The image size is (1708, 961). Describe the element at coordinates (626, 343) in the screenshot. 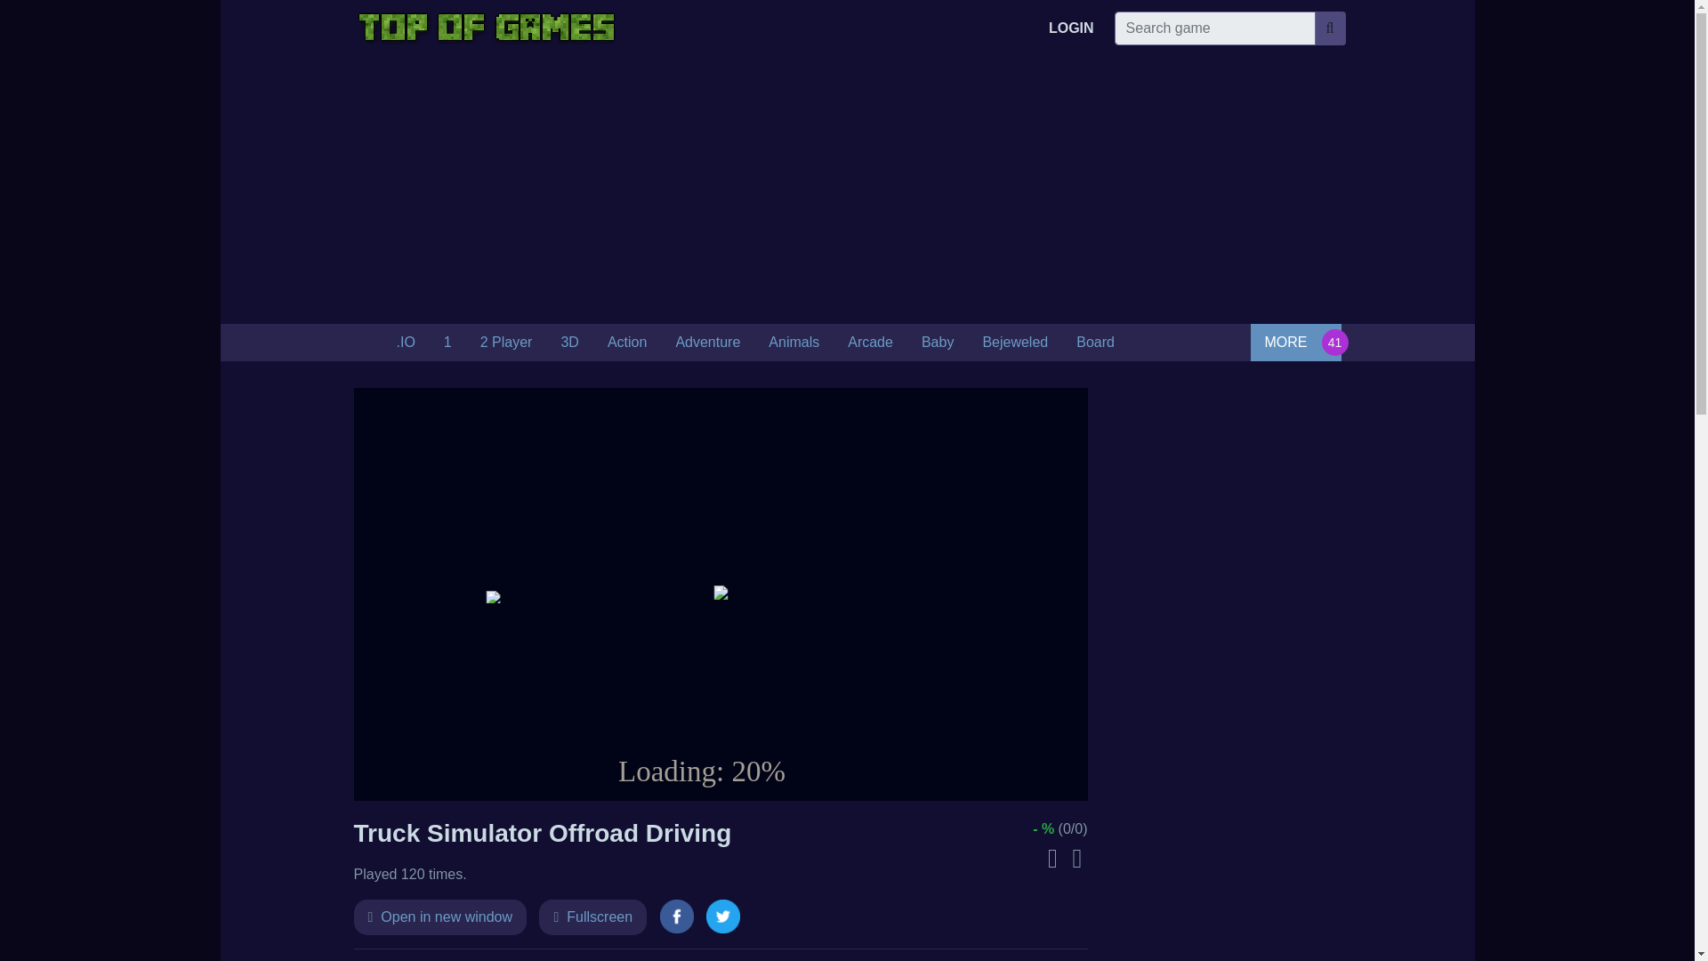

I see `Action` at that location.